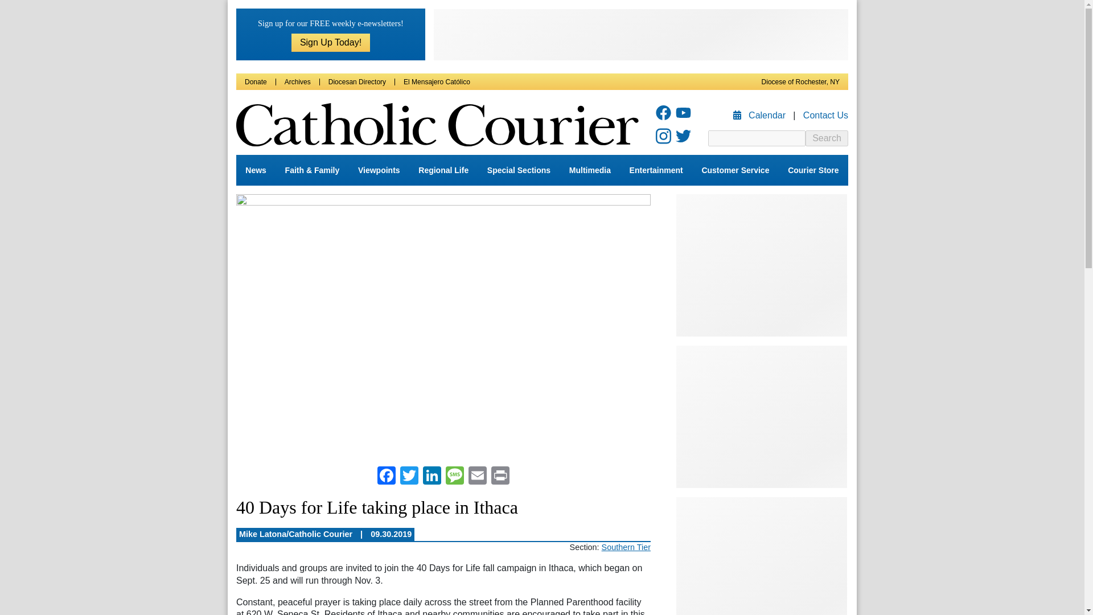  What do you see at coordinates (827, 138) in the screenshot?
I see `Search` at bounding box center [827, 138].